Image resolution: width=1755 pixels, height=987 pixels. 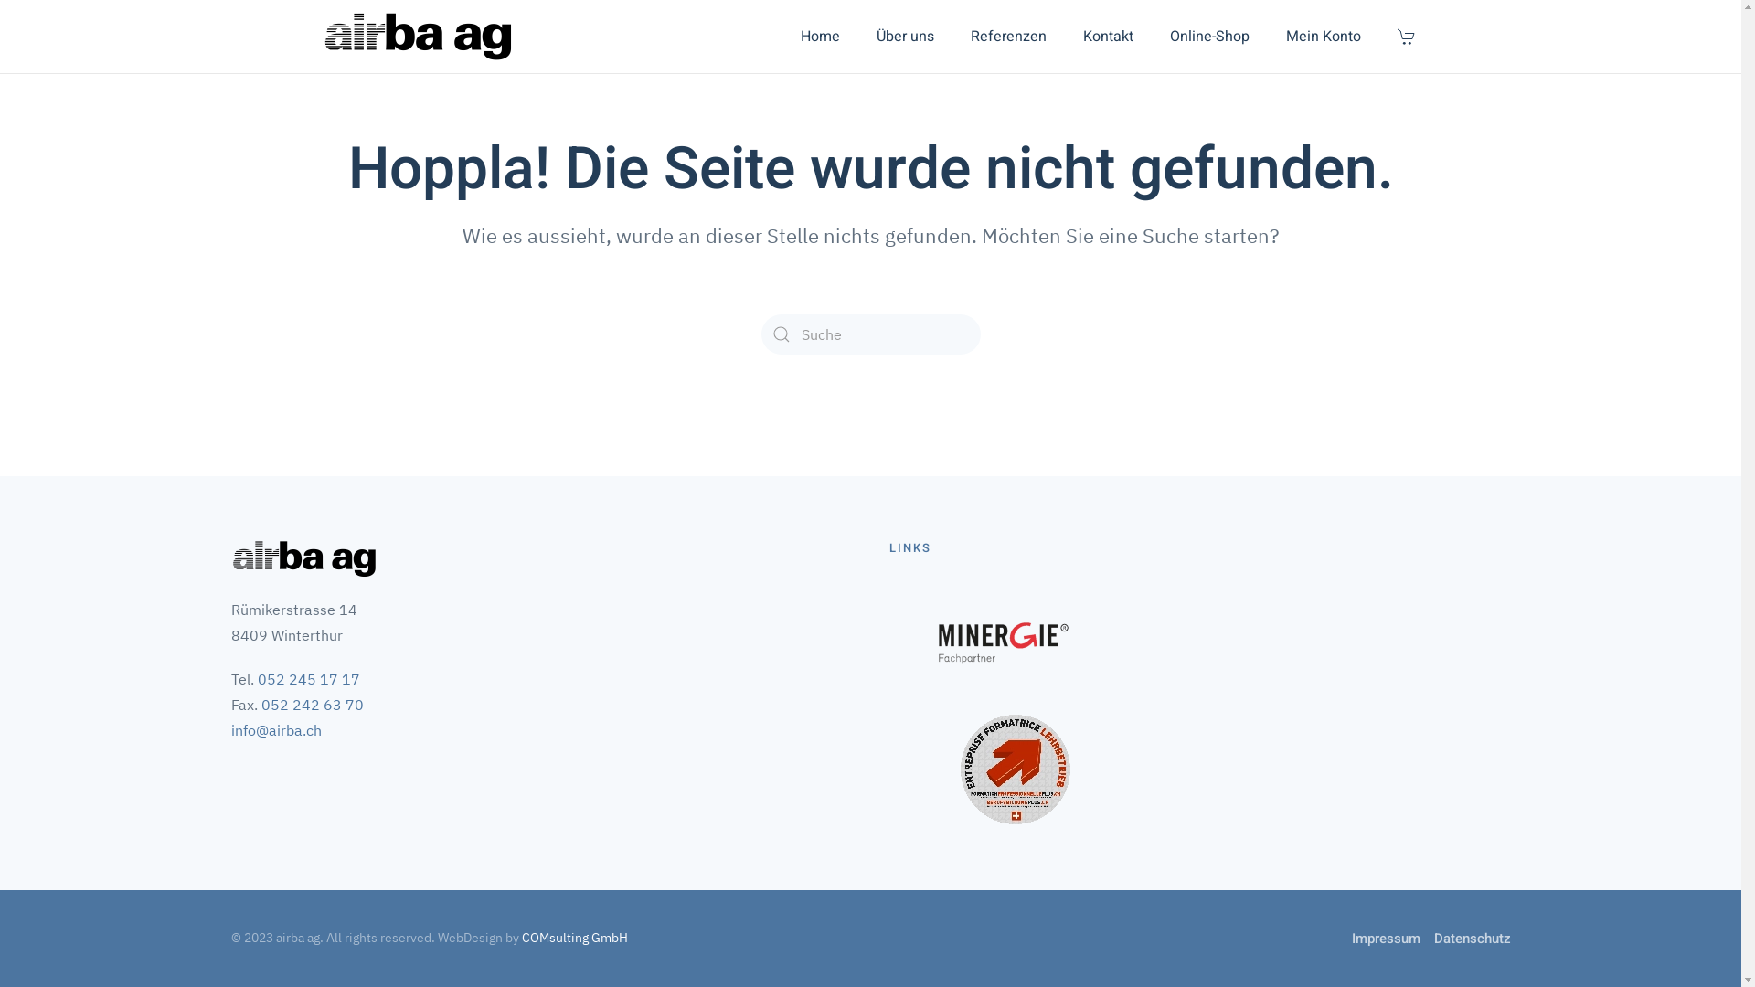 What do you see at coordinates (313, 705) in the screenshot?
I see `052 242 63 70` at bounding box center [313, 705].